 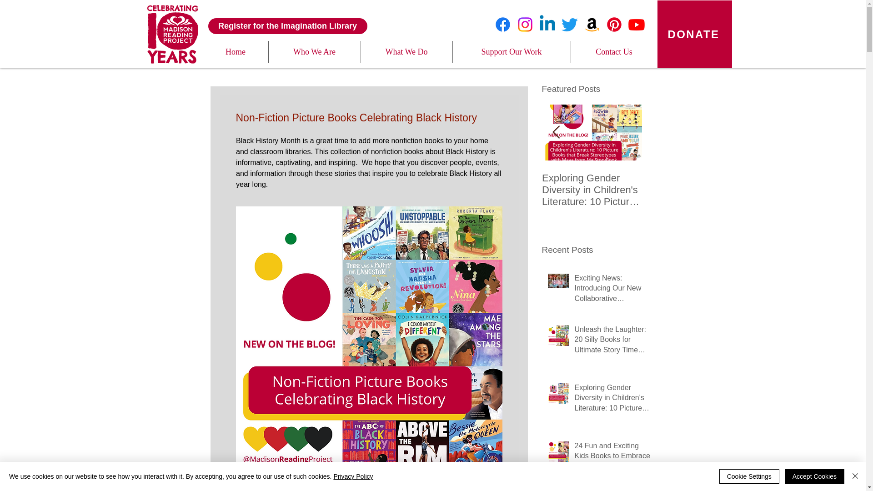 What do you see at coordinates (235, 52) in the screenshot?
I see `Home` at bounding box center [235, 52].